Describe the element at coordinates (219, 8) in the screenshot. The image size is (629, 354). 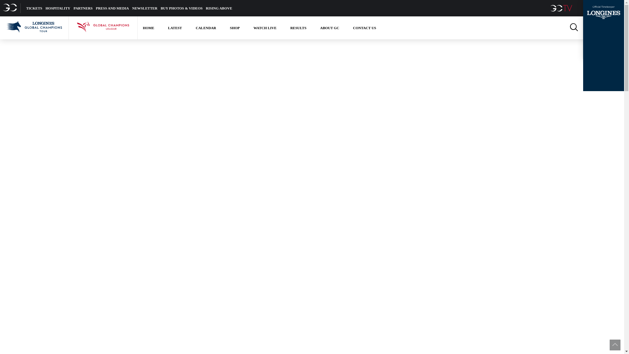
I see `RISING ABOVE` at that location.